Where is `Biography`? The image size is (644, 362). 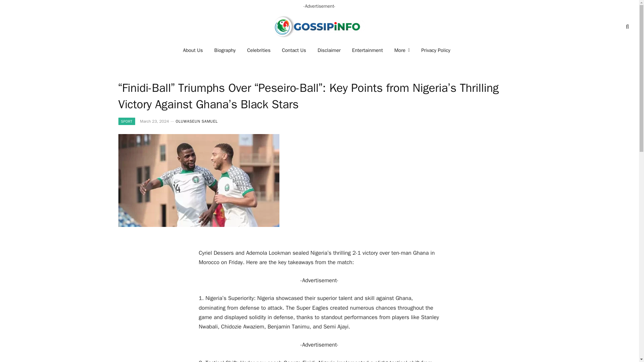
Biography is located at coordinates (225, 50).